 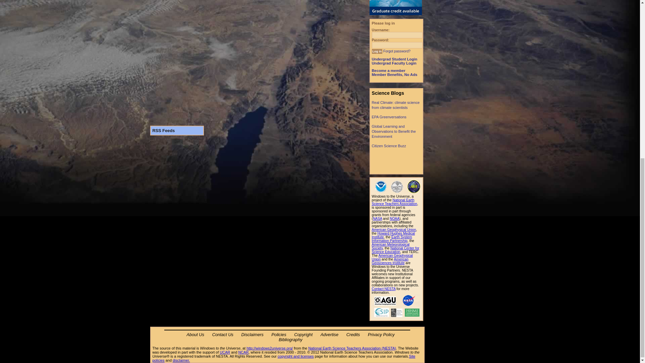 I want to click on Log in, so click(x=377, y=51).